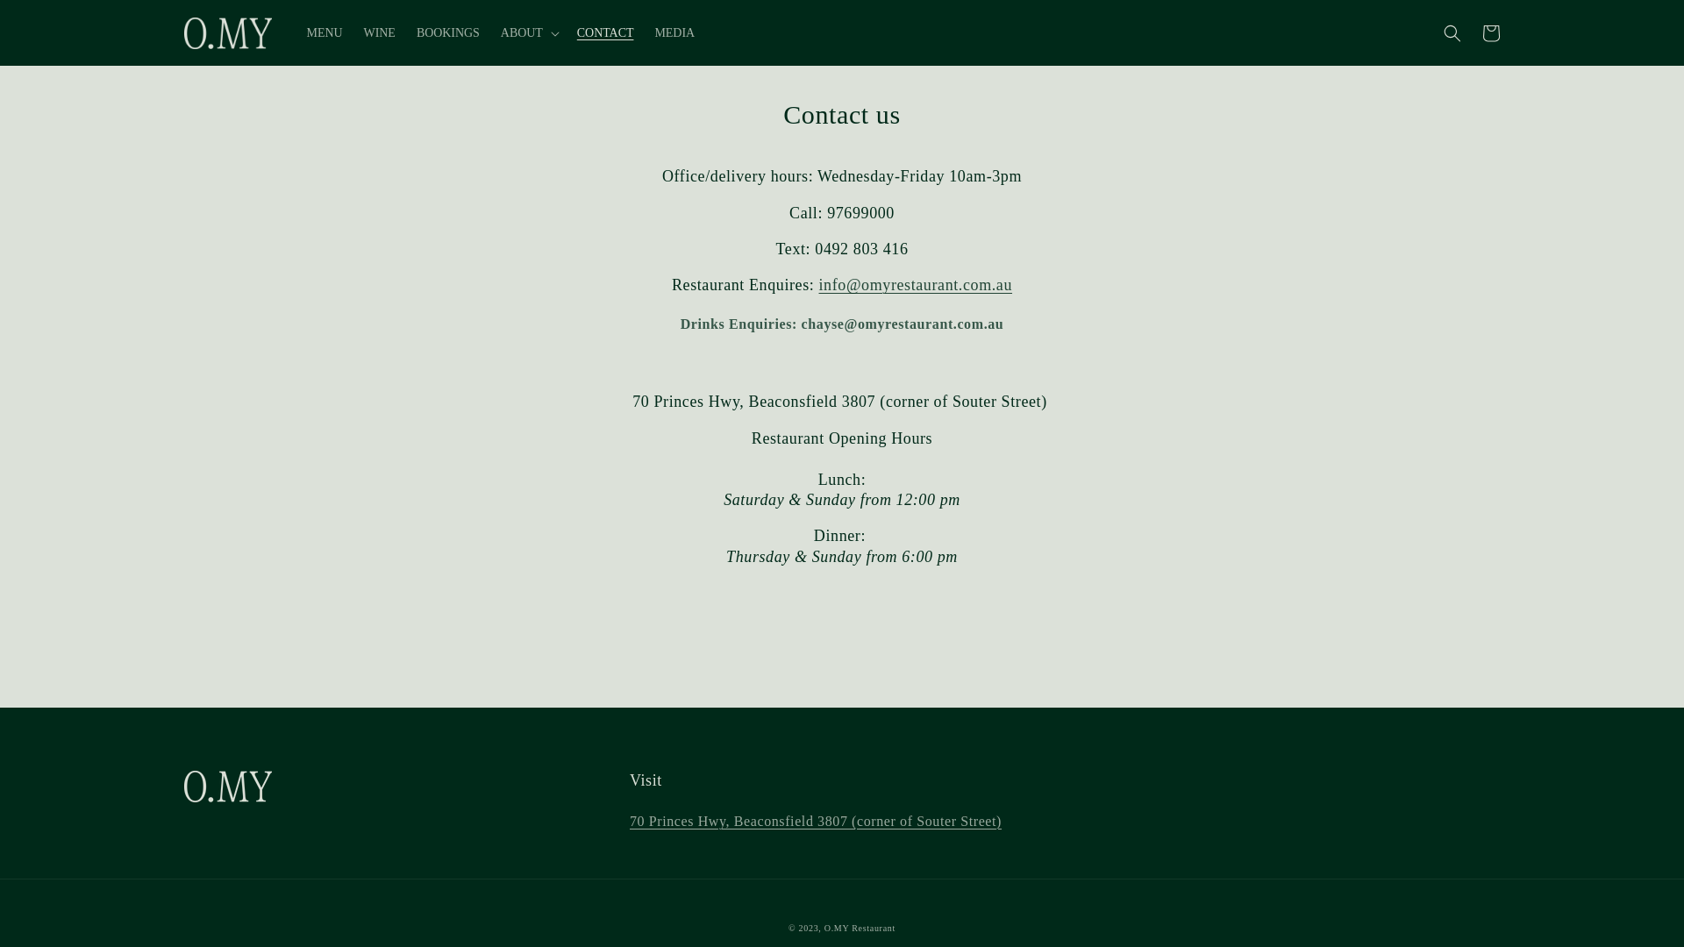  I want to click on WINE, so click(380, 32).